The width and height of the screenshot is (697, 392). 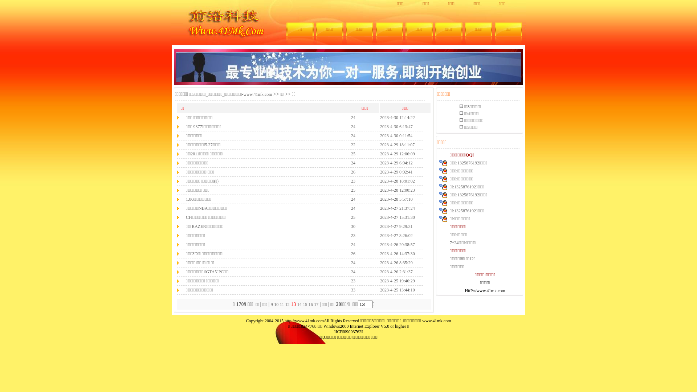 I want to click on 2023-4-25 19:46:29, so click(x=398, y=281).